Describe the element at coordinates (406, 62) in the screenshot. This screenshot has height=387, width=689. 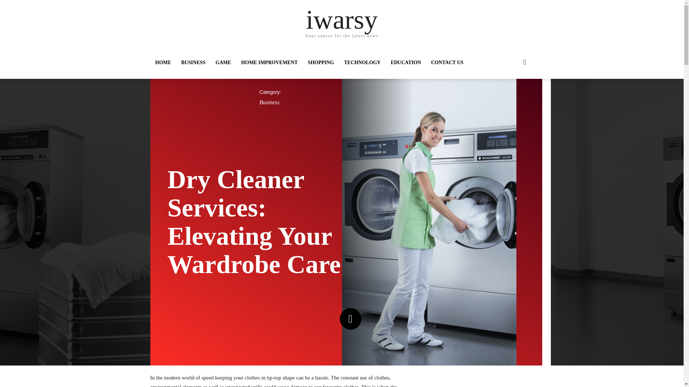
I see `EDUCATION` at that location.